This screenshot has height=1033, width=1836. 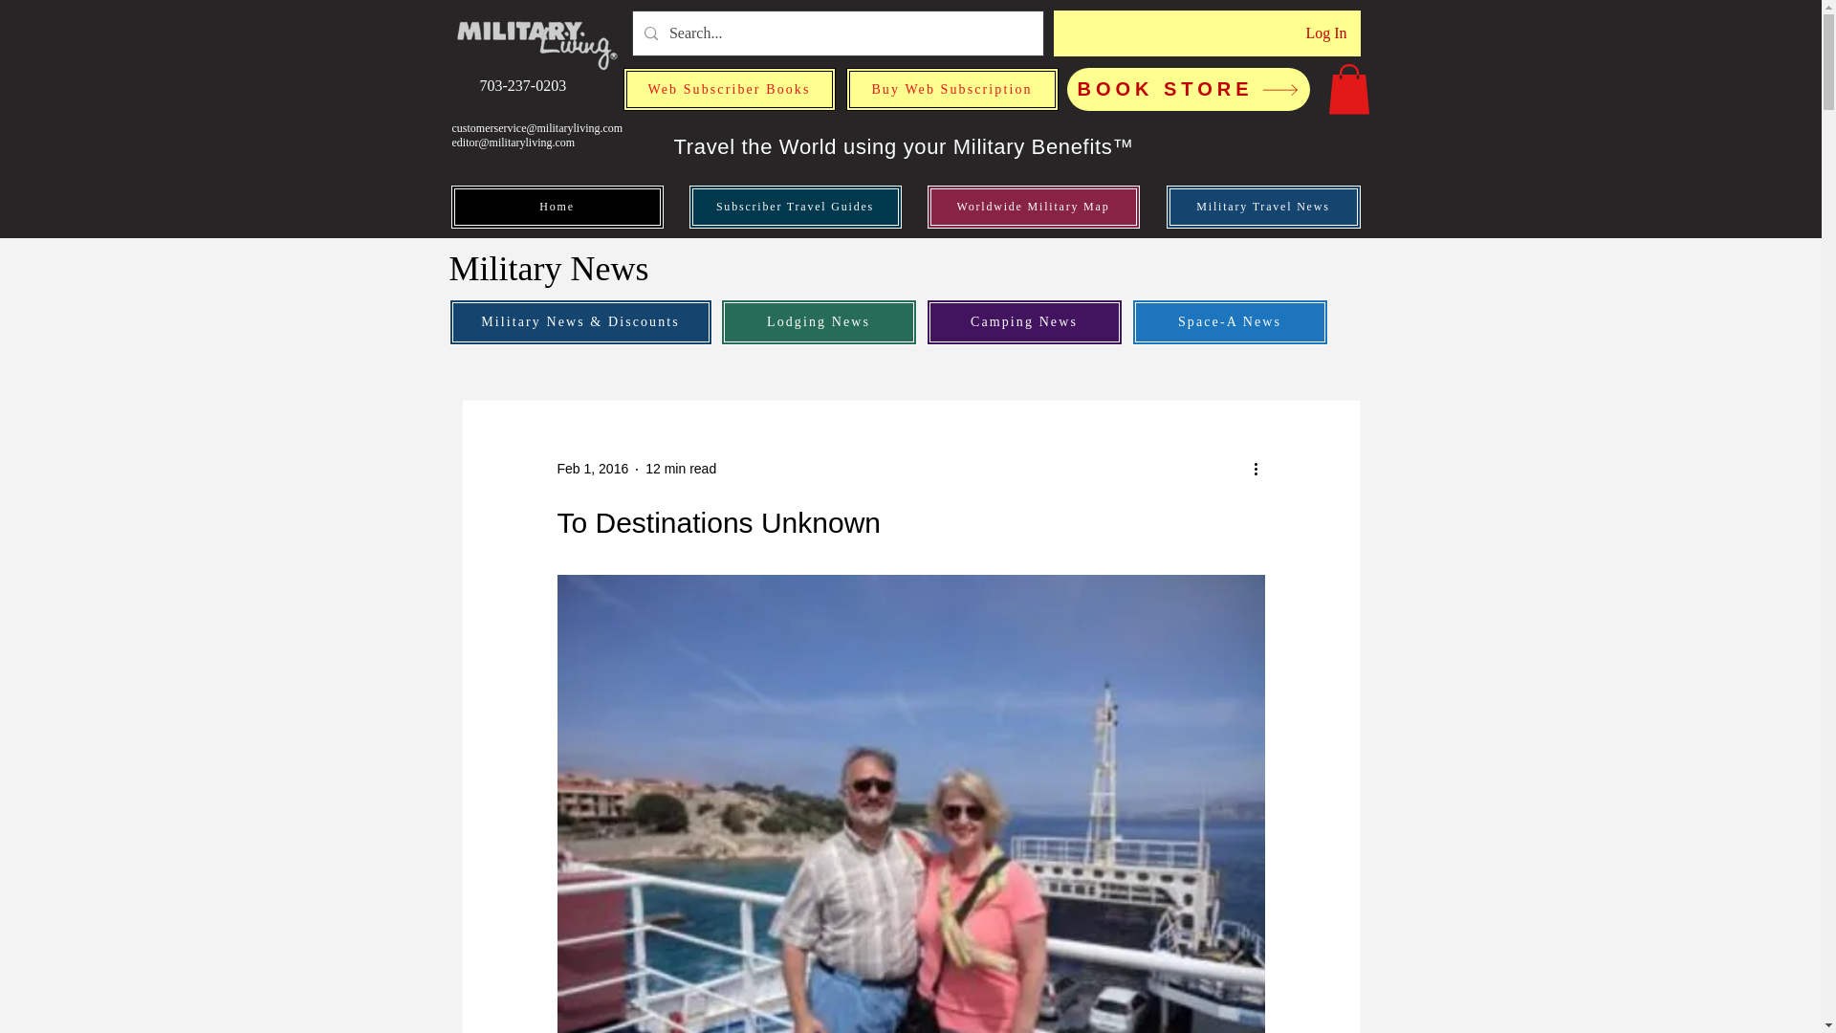 I want to click on Camping News, so click(x=1023, y=321).